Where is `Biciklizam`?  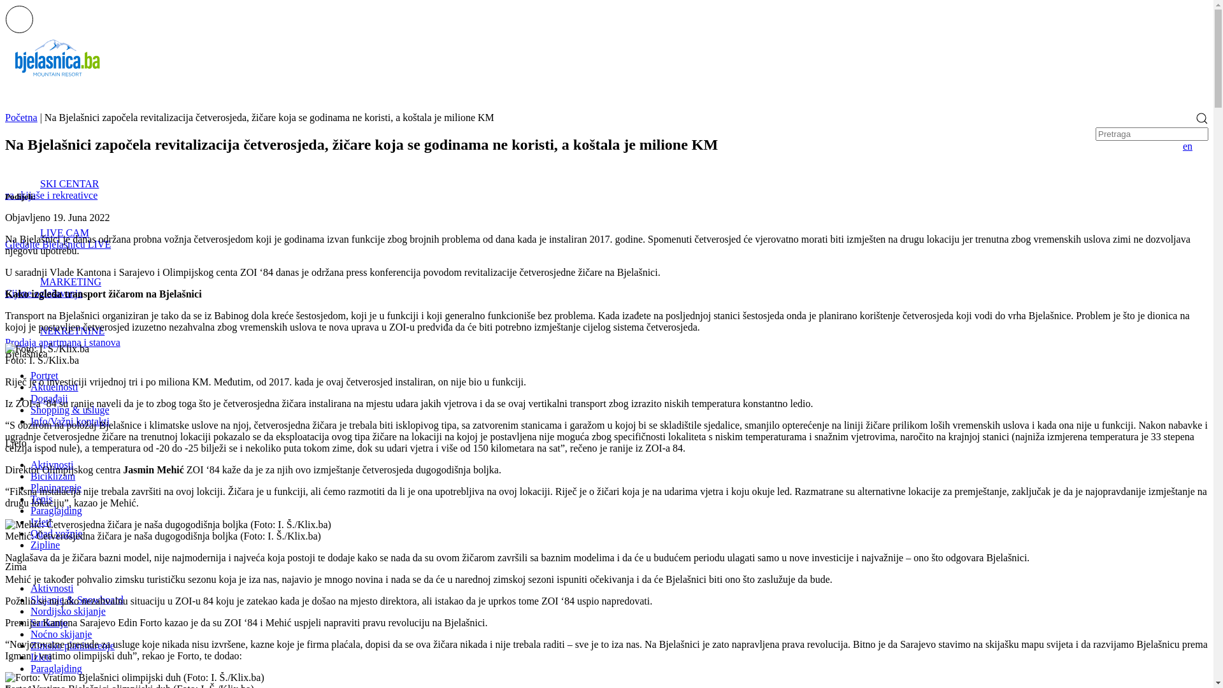 Biciklizam is located at coordinates (53, 477).